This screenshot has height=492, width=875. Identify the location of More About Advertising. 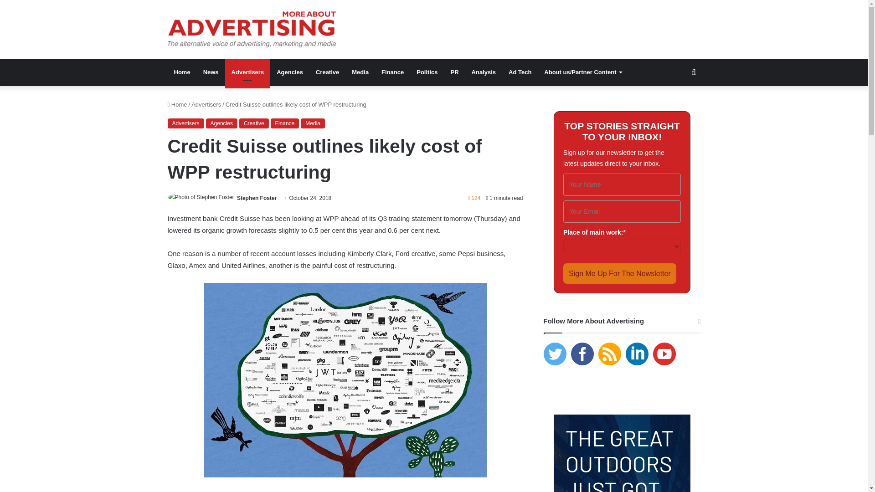
(252, 29).